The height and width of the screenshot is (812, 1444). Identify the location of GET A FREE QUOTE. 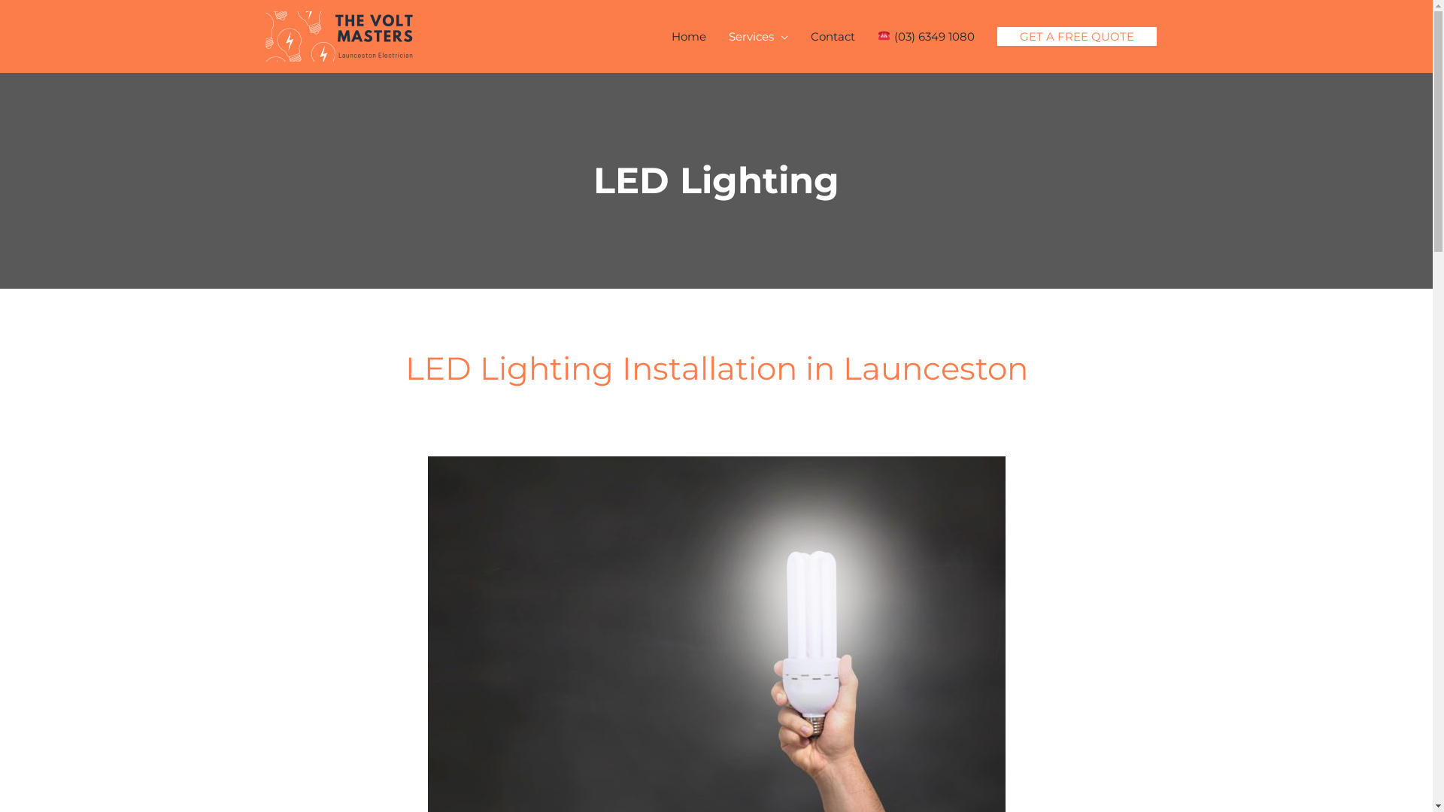
(1077, 36).